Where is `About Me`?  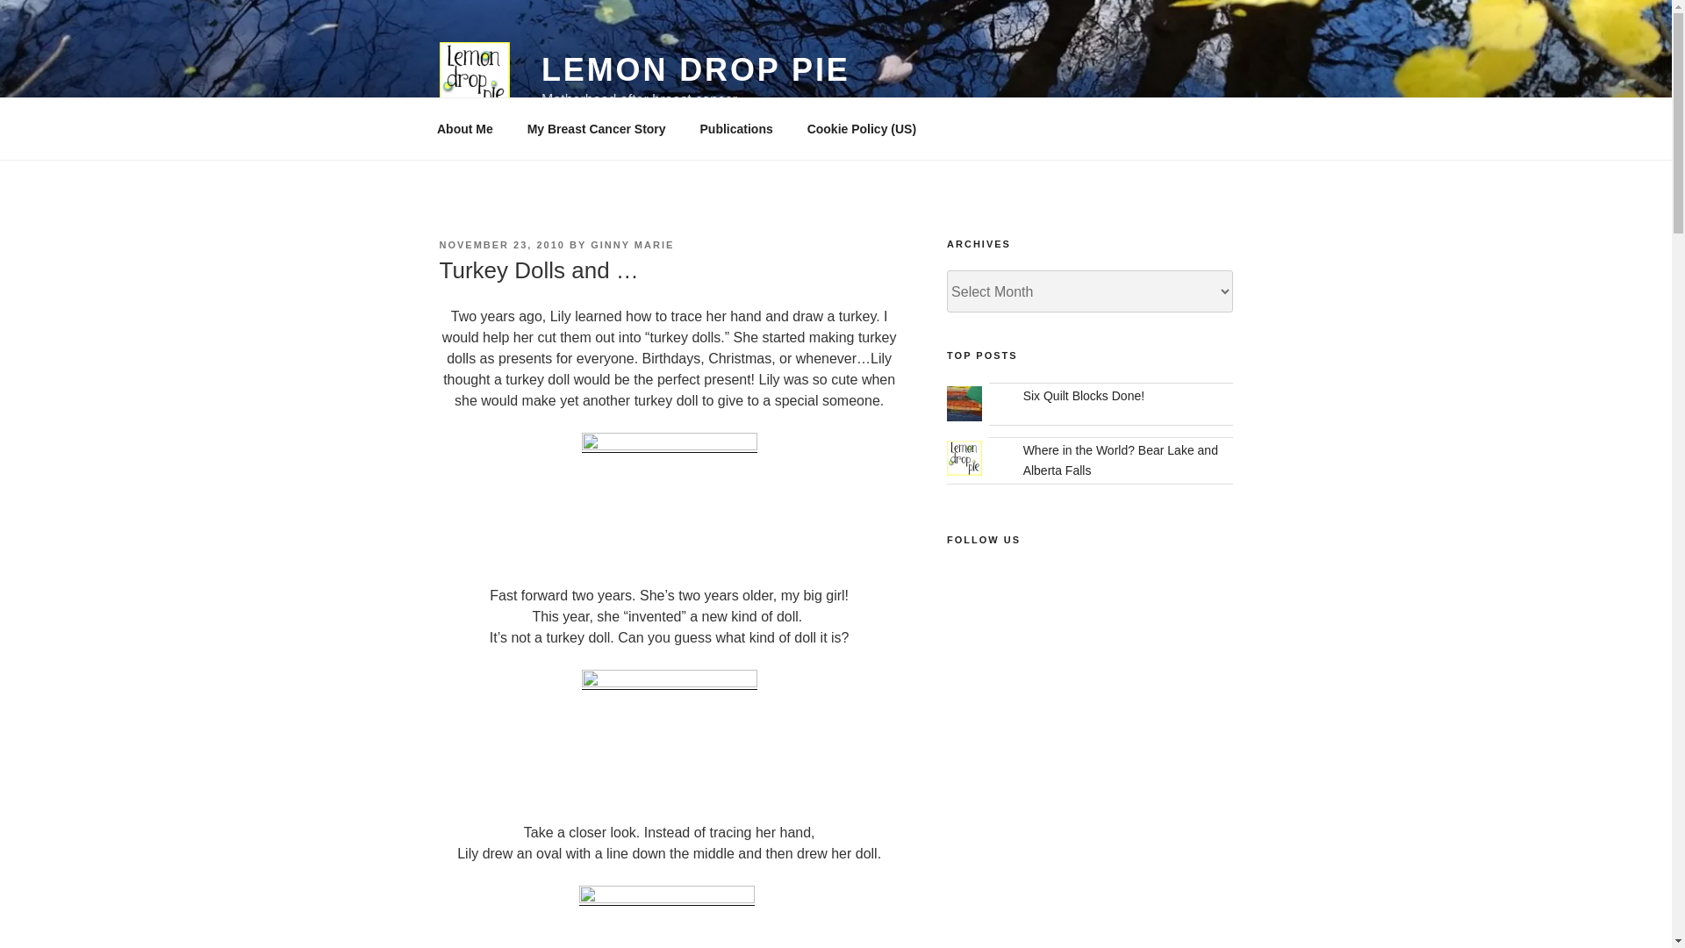 About Me is located at coordinates (465, 128).